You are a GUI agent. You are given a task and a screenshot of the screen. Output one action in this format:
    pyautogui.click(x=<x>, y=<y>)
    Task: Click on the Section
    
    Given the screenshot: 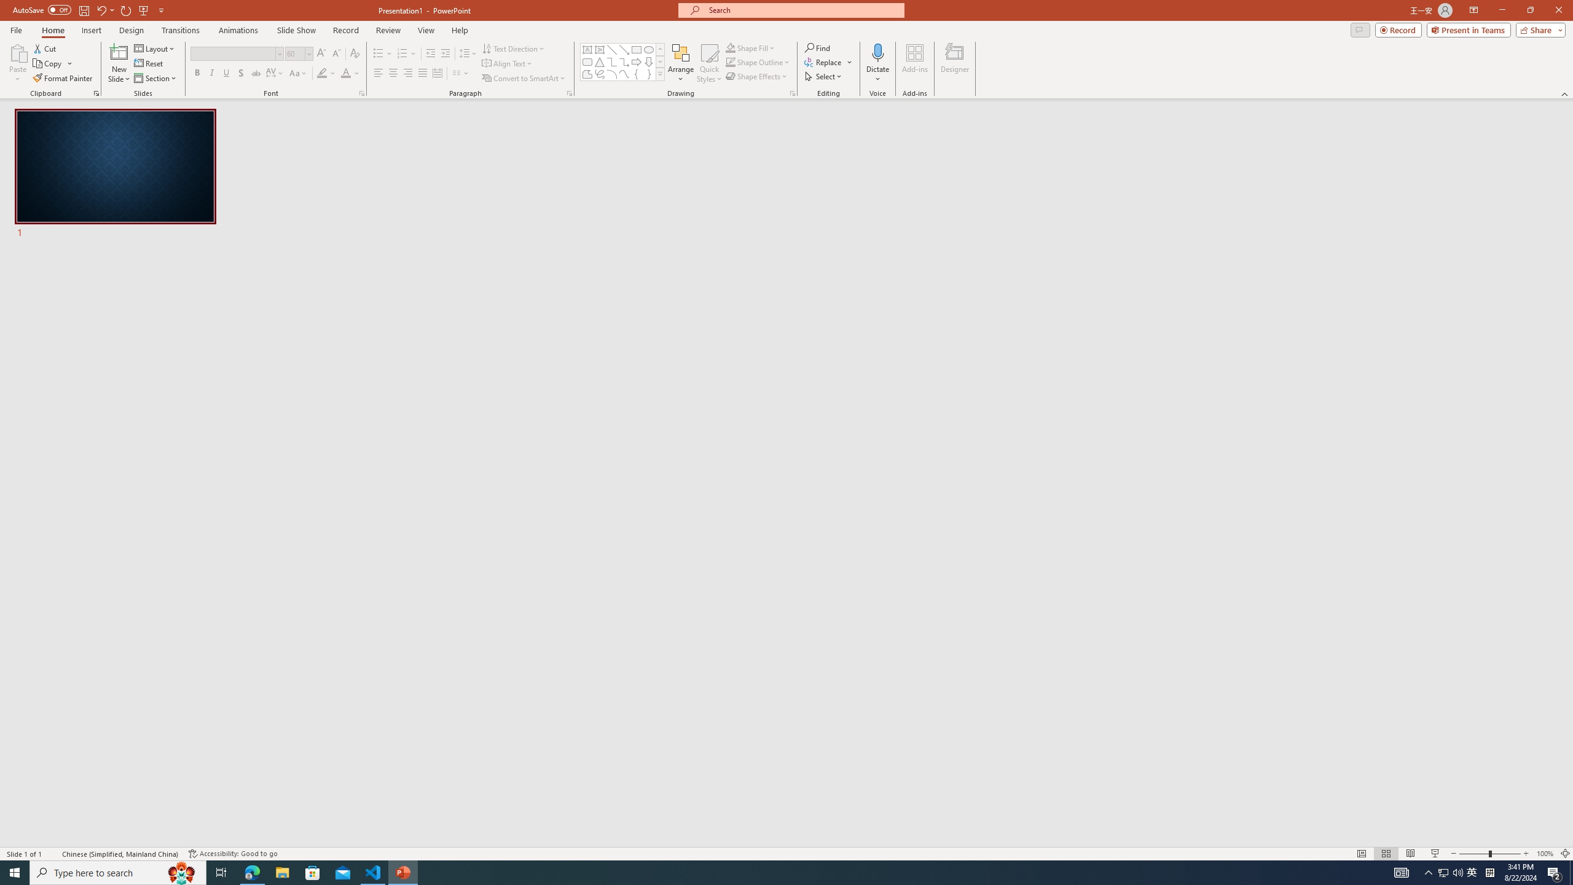 What is the action you would take?
    pyautogui.click(x=156, y=79)
    